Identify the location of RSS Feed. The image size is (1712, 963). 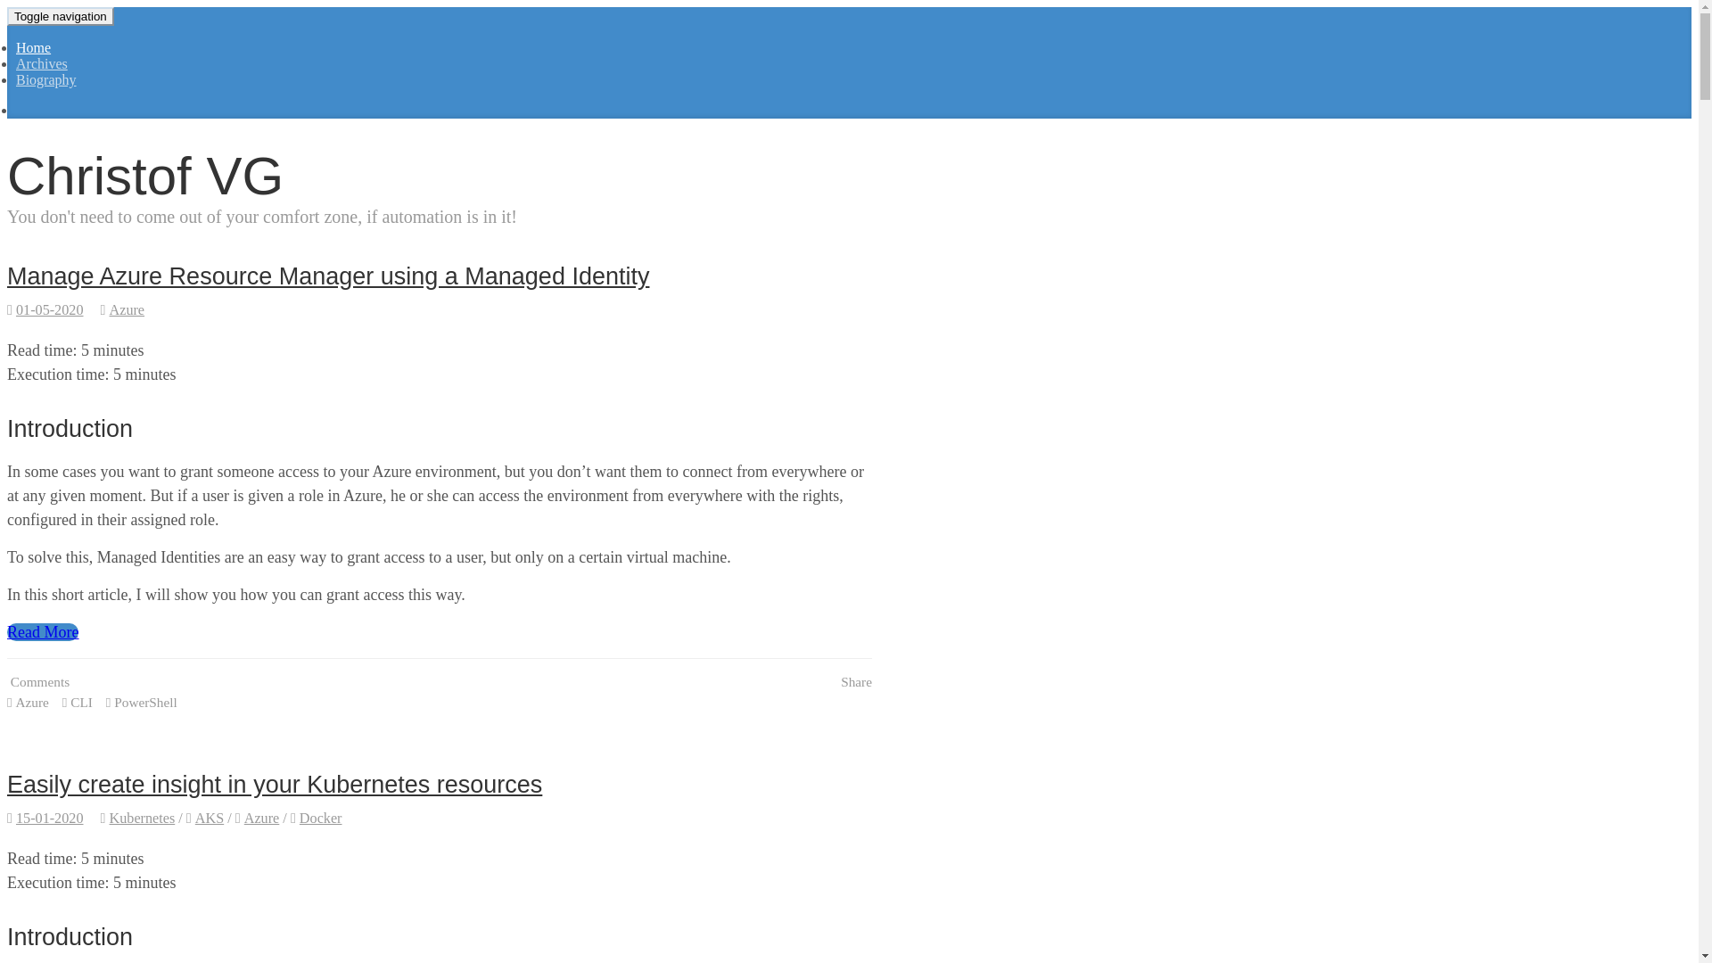
(18, 111).